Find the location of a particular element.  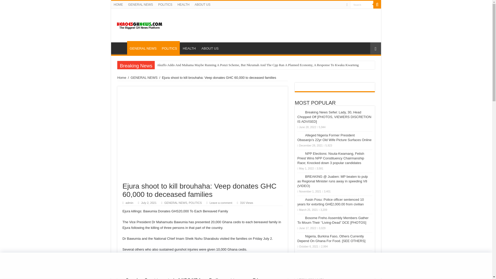

Home is located at coordinates (122, 78).